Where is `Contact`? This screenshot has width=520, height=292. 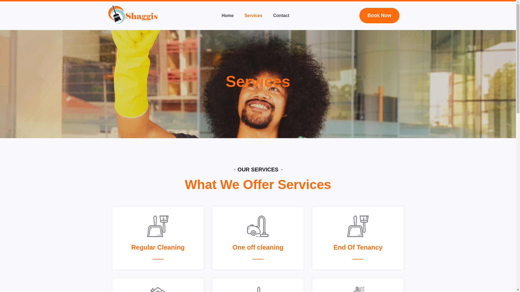
Contact is located at coordinates (281, 15).